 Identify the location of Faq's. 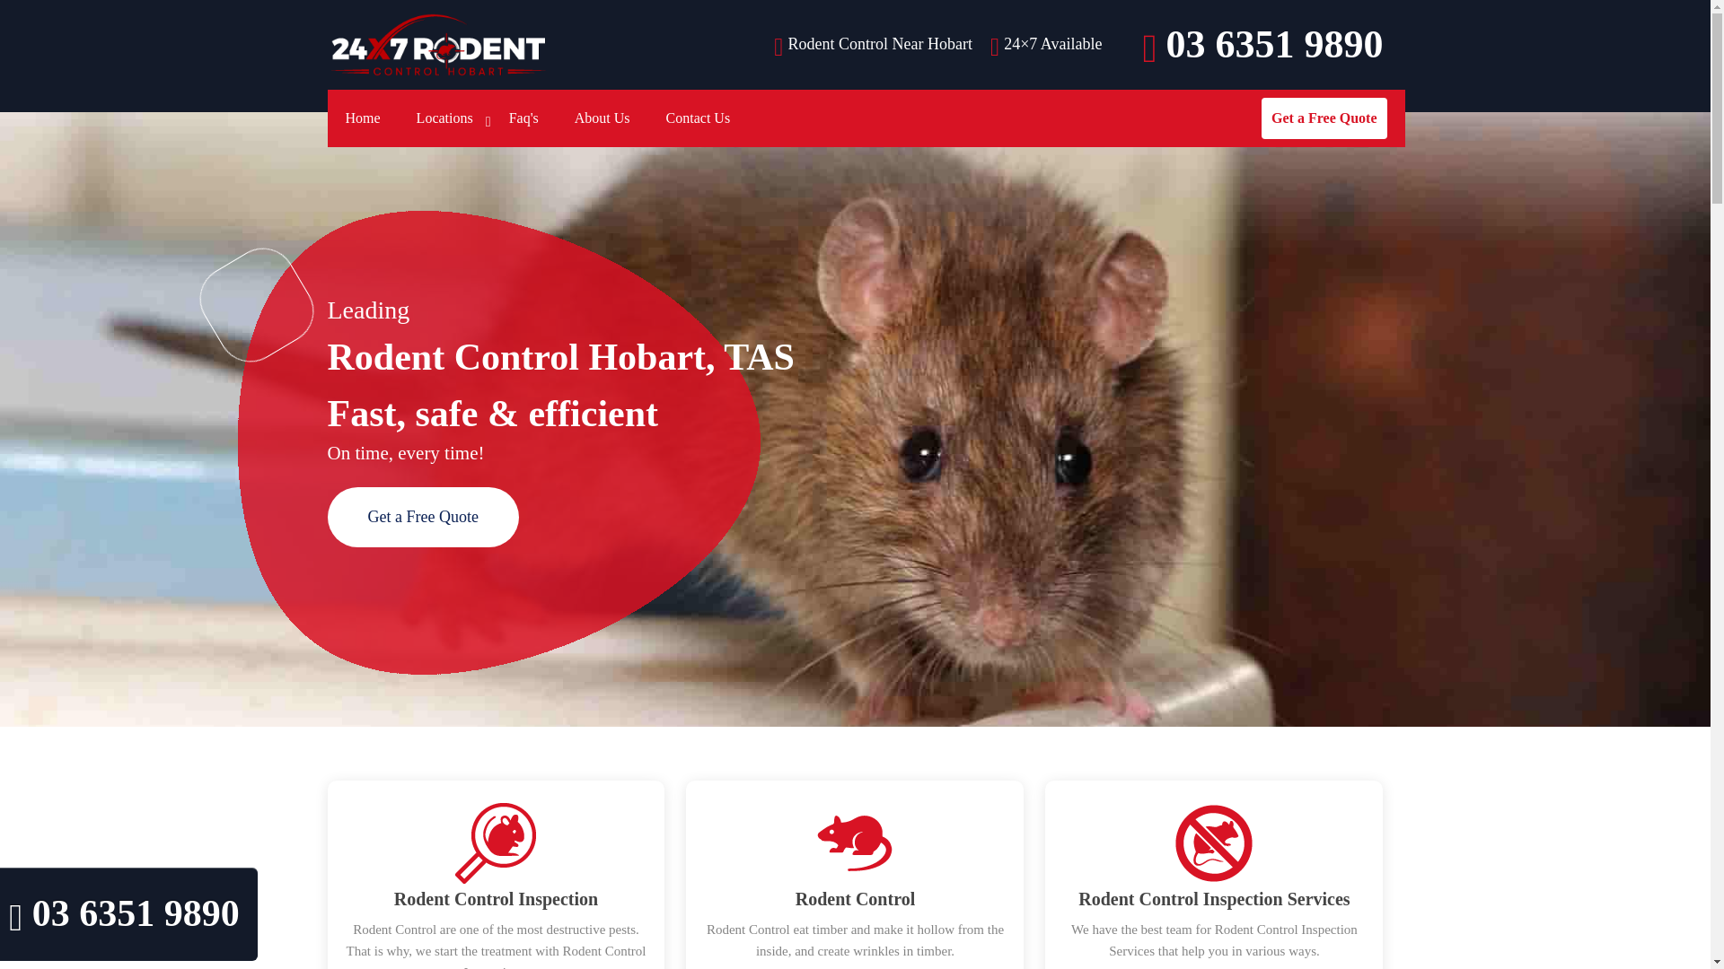
(524, 118).